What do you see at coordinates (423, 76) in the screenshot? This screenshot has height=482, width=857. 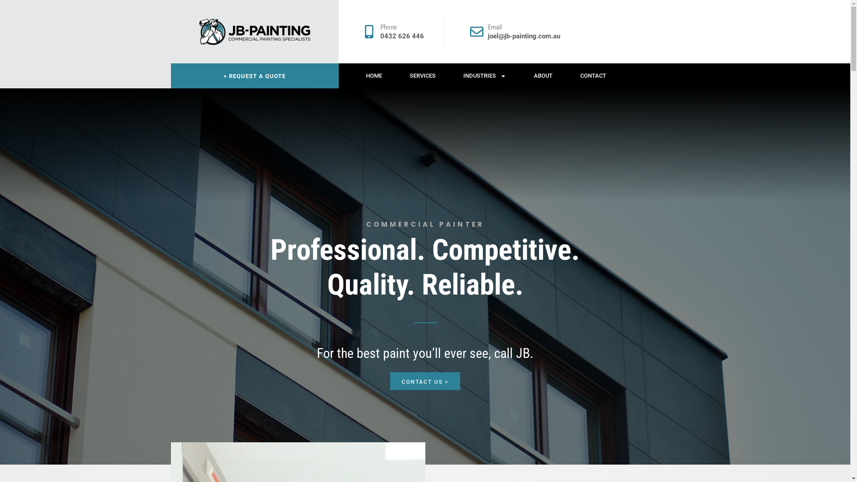 I see `SERVICES` at bounding box center [423, 76].